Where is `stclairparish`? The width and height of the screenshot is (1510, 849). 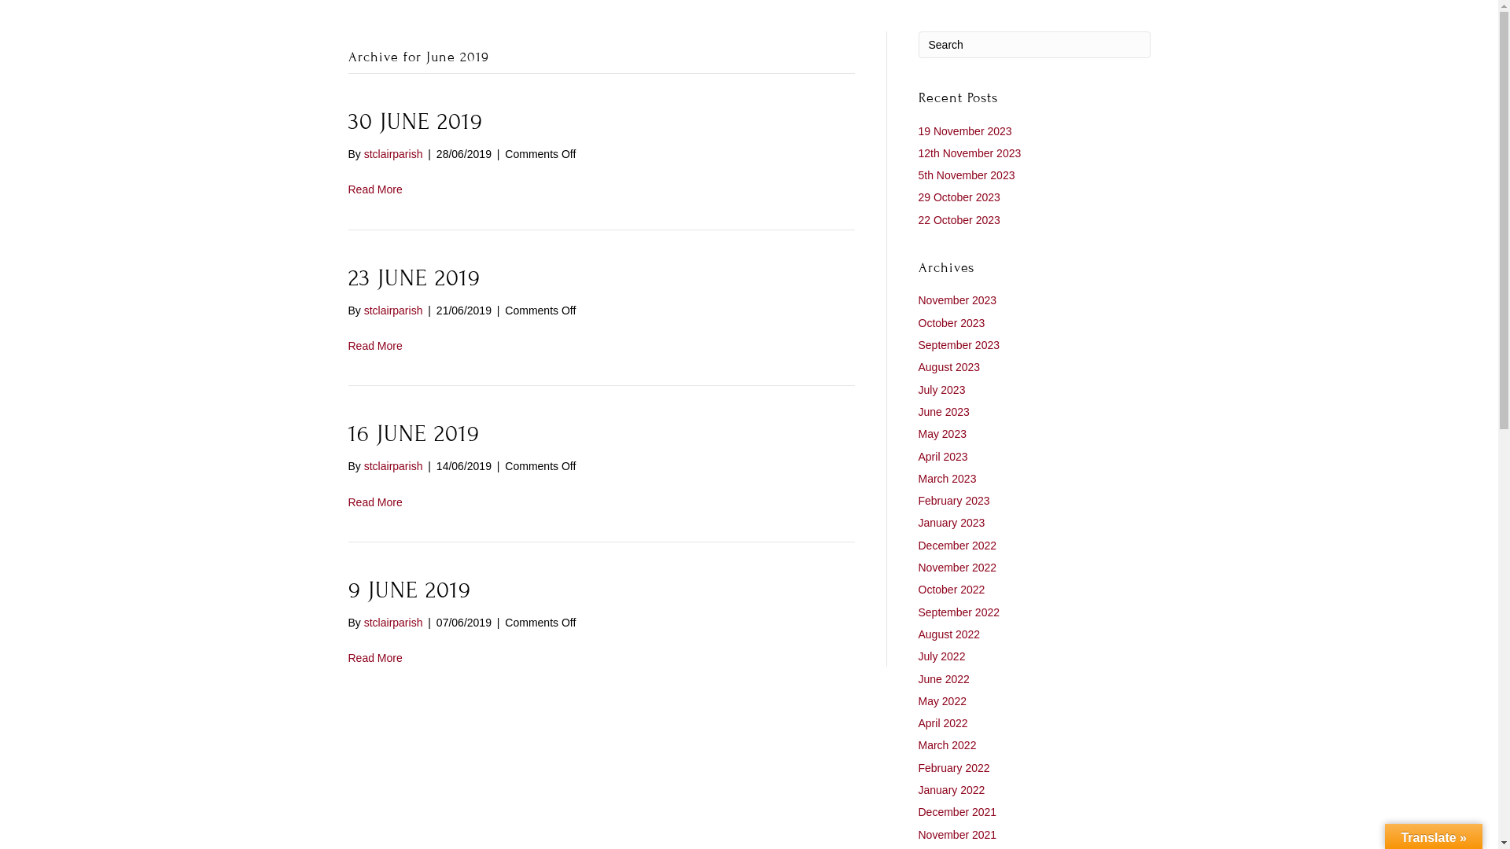 stclairparish is located at coordinates (393, 311).